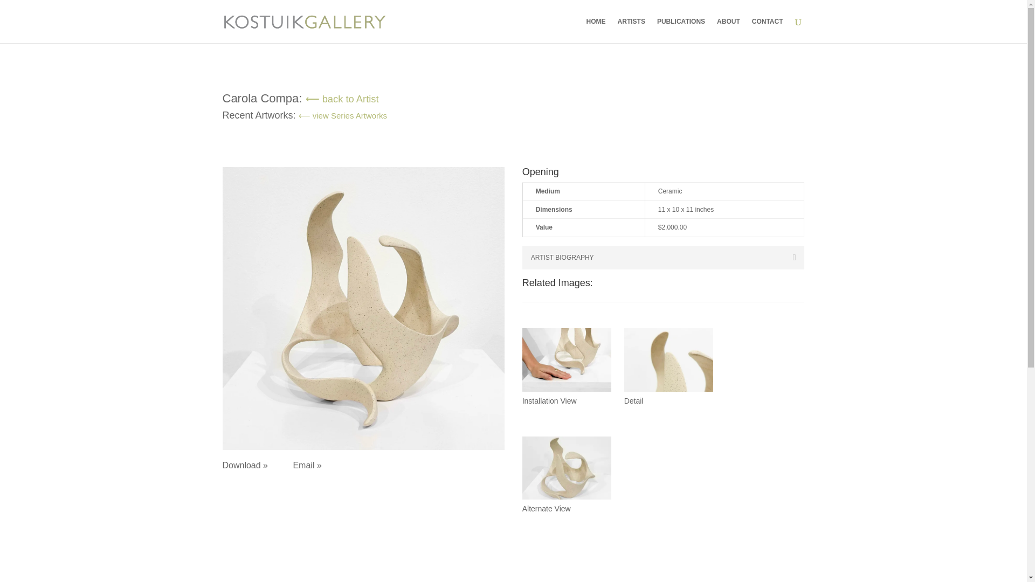 The height and width of the screenshot is (582, 1035). I want to click on ABOUT, so click(728, 30).